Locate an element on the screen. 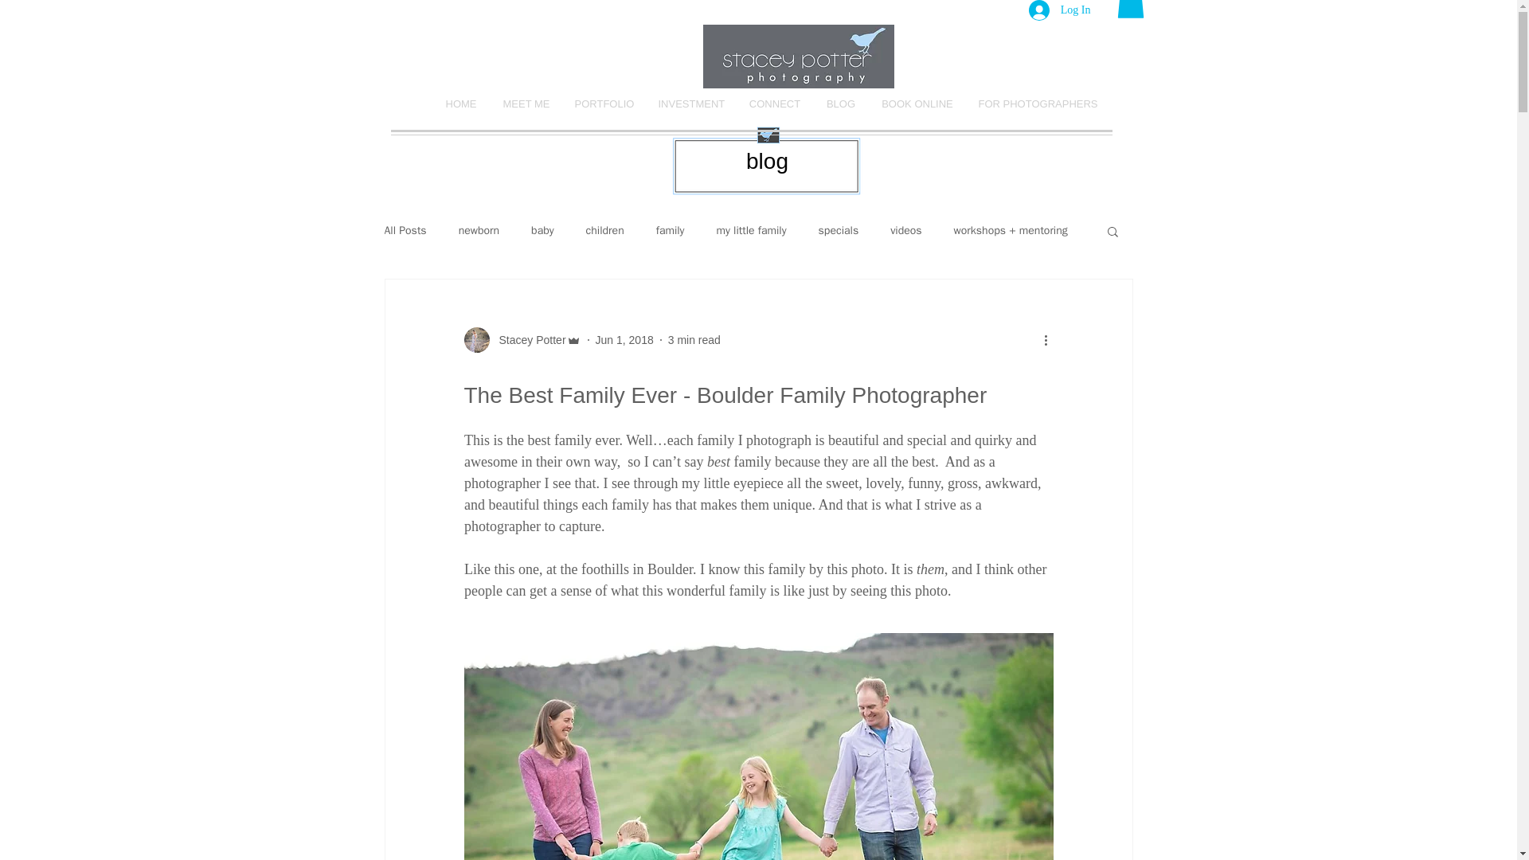 The height and width of the screenshot is (860, 1529). children is located at coordinates (604, 231).